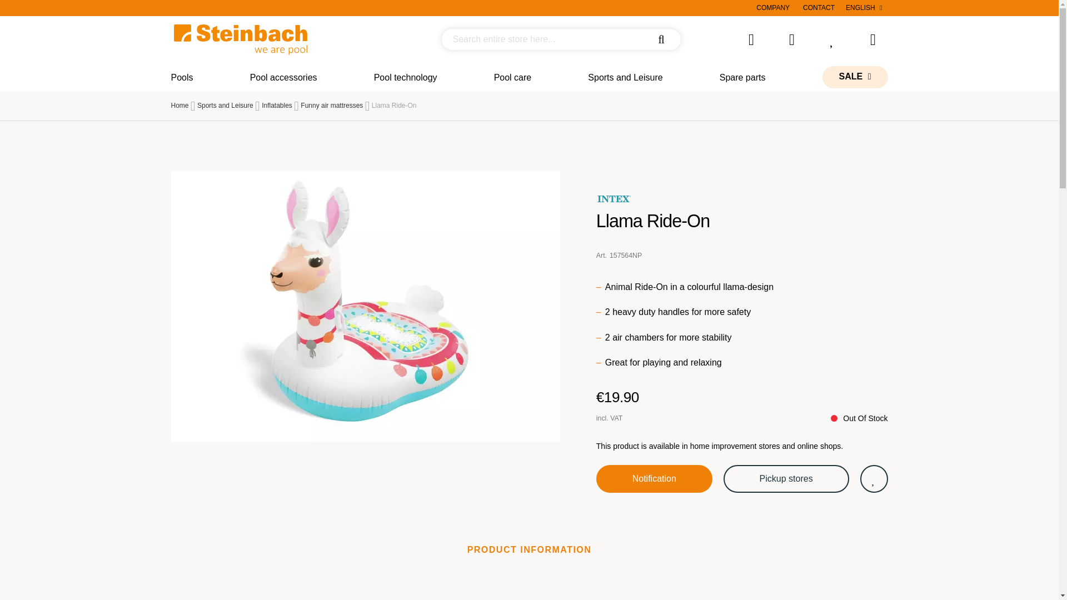  Describe the element at coordinates (772, 8) in the screenshot. I see `COMPANY` at that location.